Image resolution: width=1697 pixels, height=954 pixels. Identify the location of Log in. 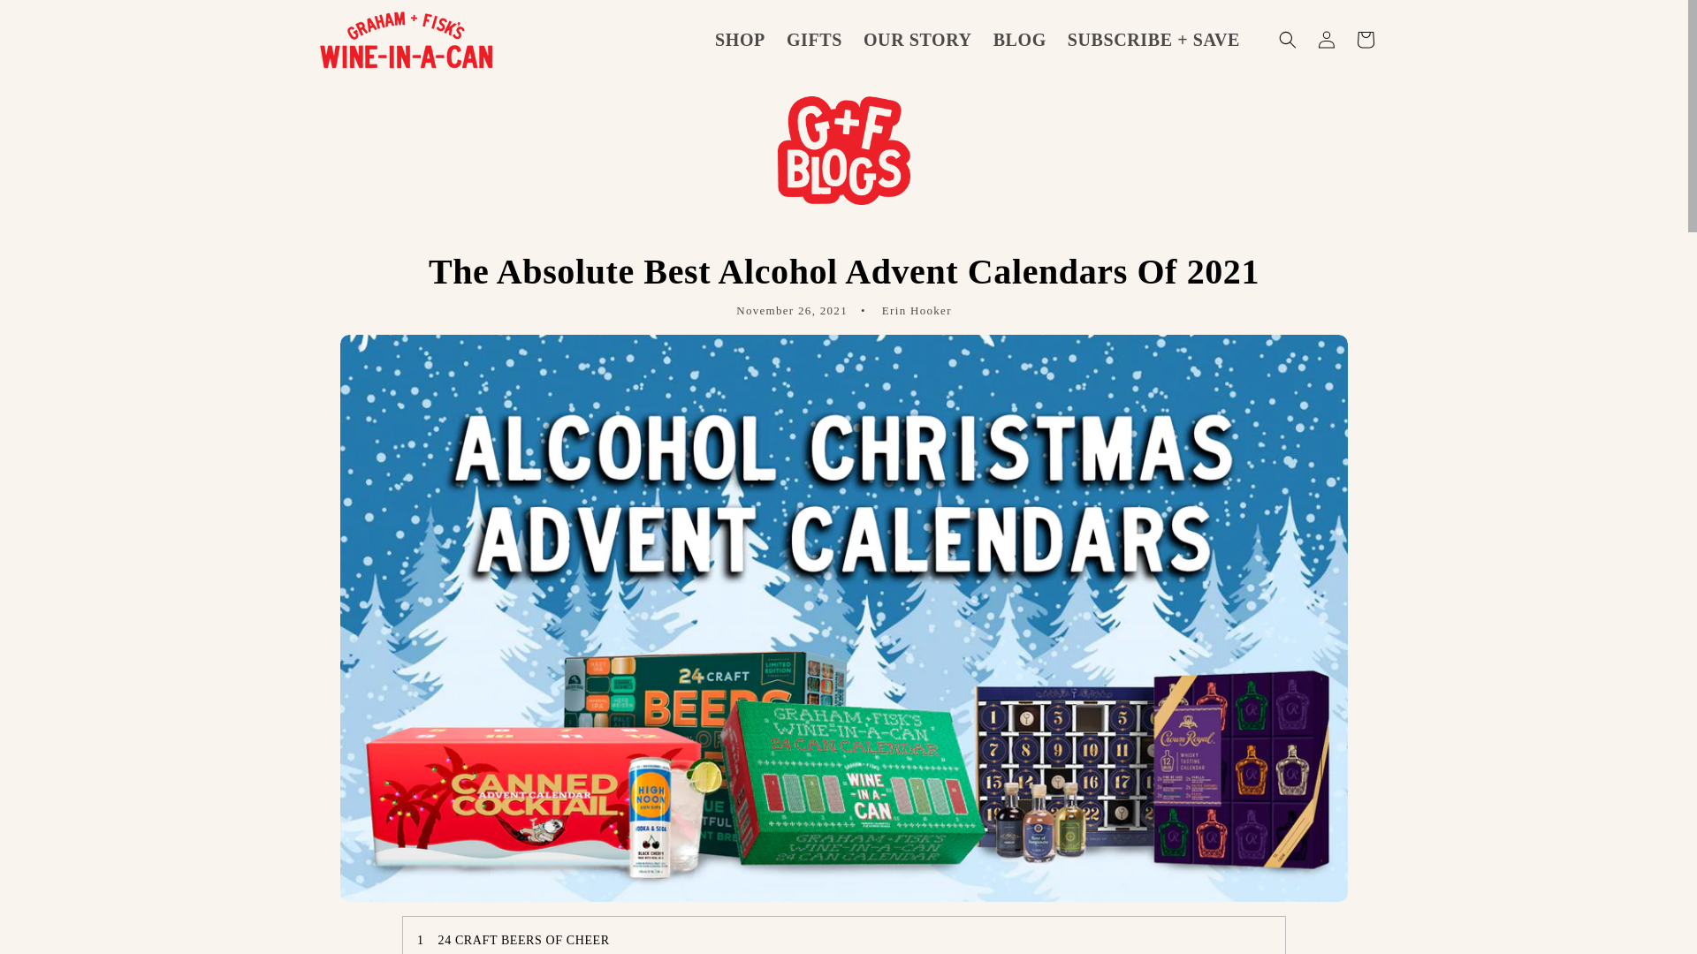
(1326, 38).